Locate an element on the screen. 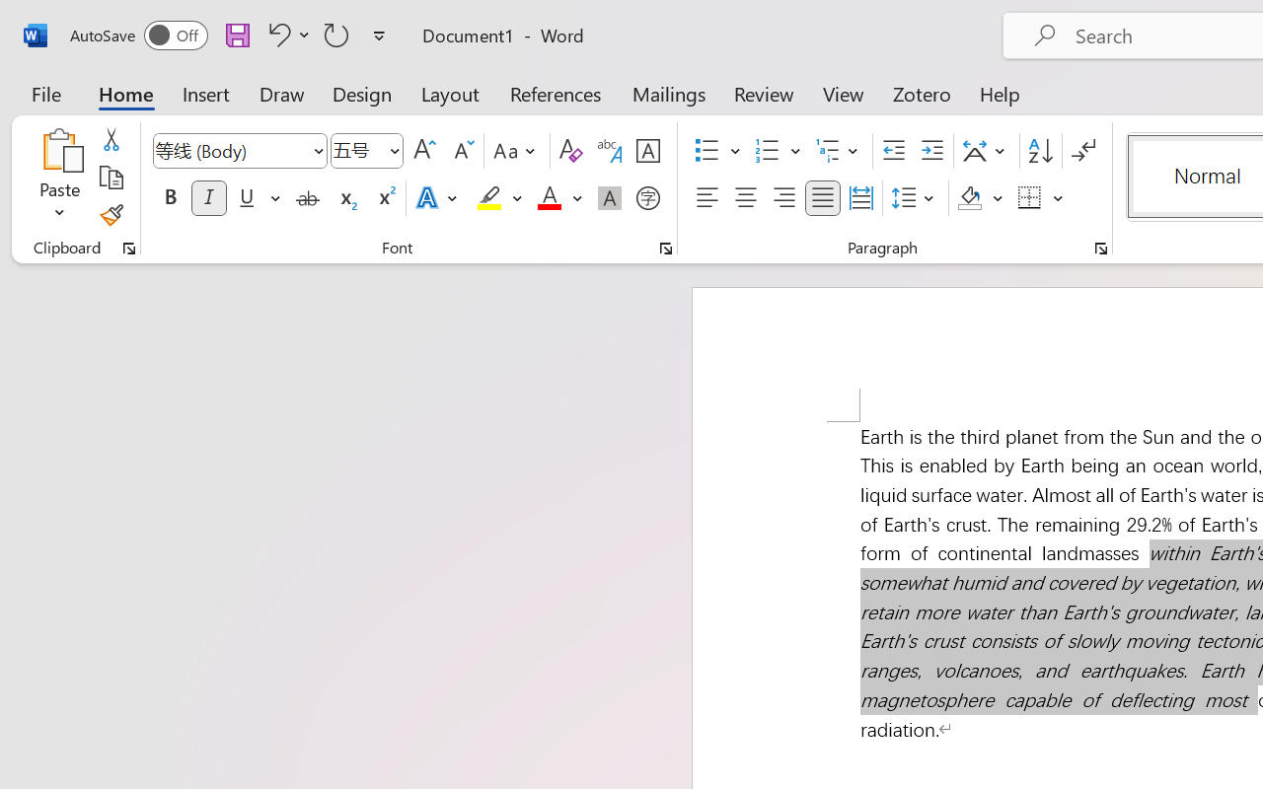 The width and height of the screenshot is (1263, 789). Line and Paragraph Spacing is located at coordinates (916, 198).